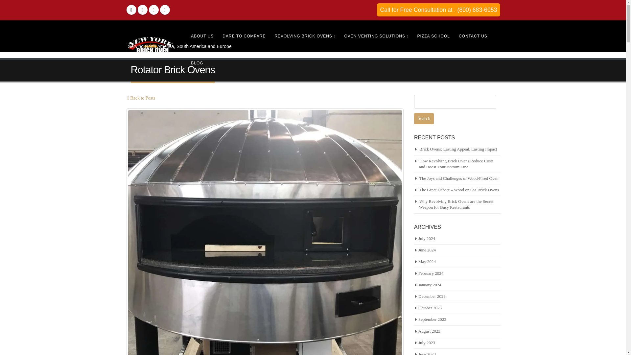  What do you see at coordinates (202, 34) in the screenshot?
I see `ABOUT US` at bounding box center [202, 34].